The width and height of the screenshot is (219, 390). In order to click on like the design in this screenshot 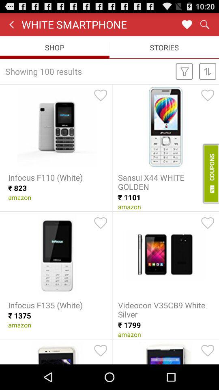, I will do `click(208, 223)`.